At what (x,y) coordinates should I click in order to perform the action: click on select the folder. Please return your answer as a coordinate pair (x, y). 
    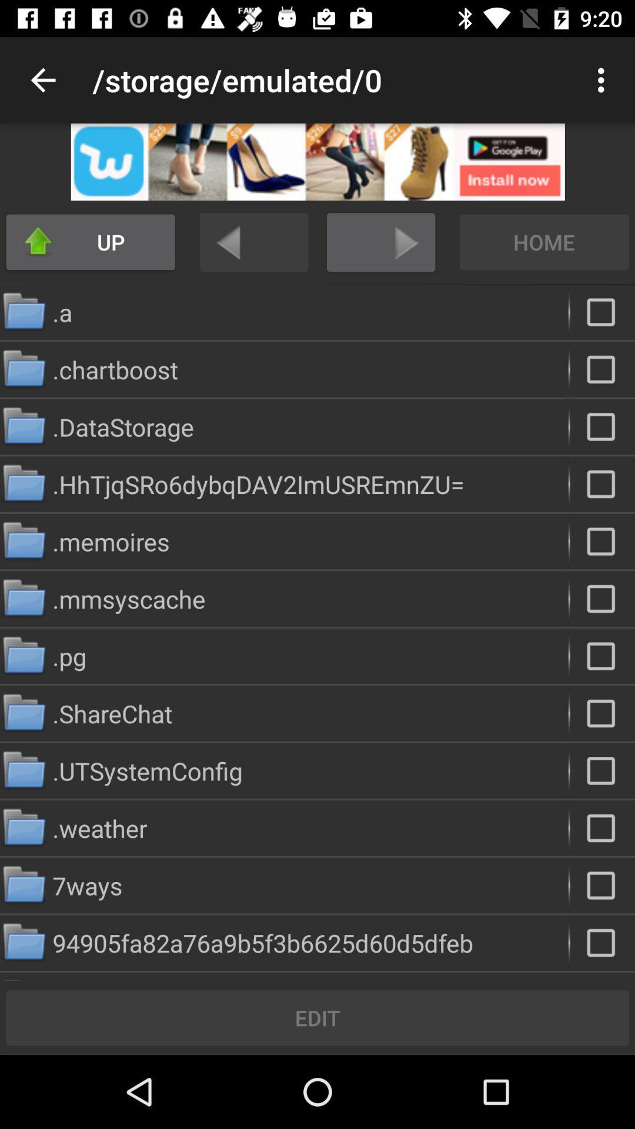
    Looking at the image, I should click on (602, 828).